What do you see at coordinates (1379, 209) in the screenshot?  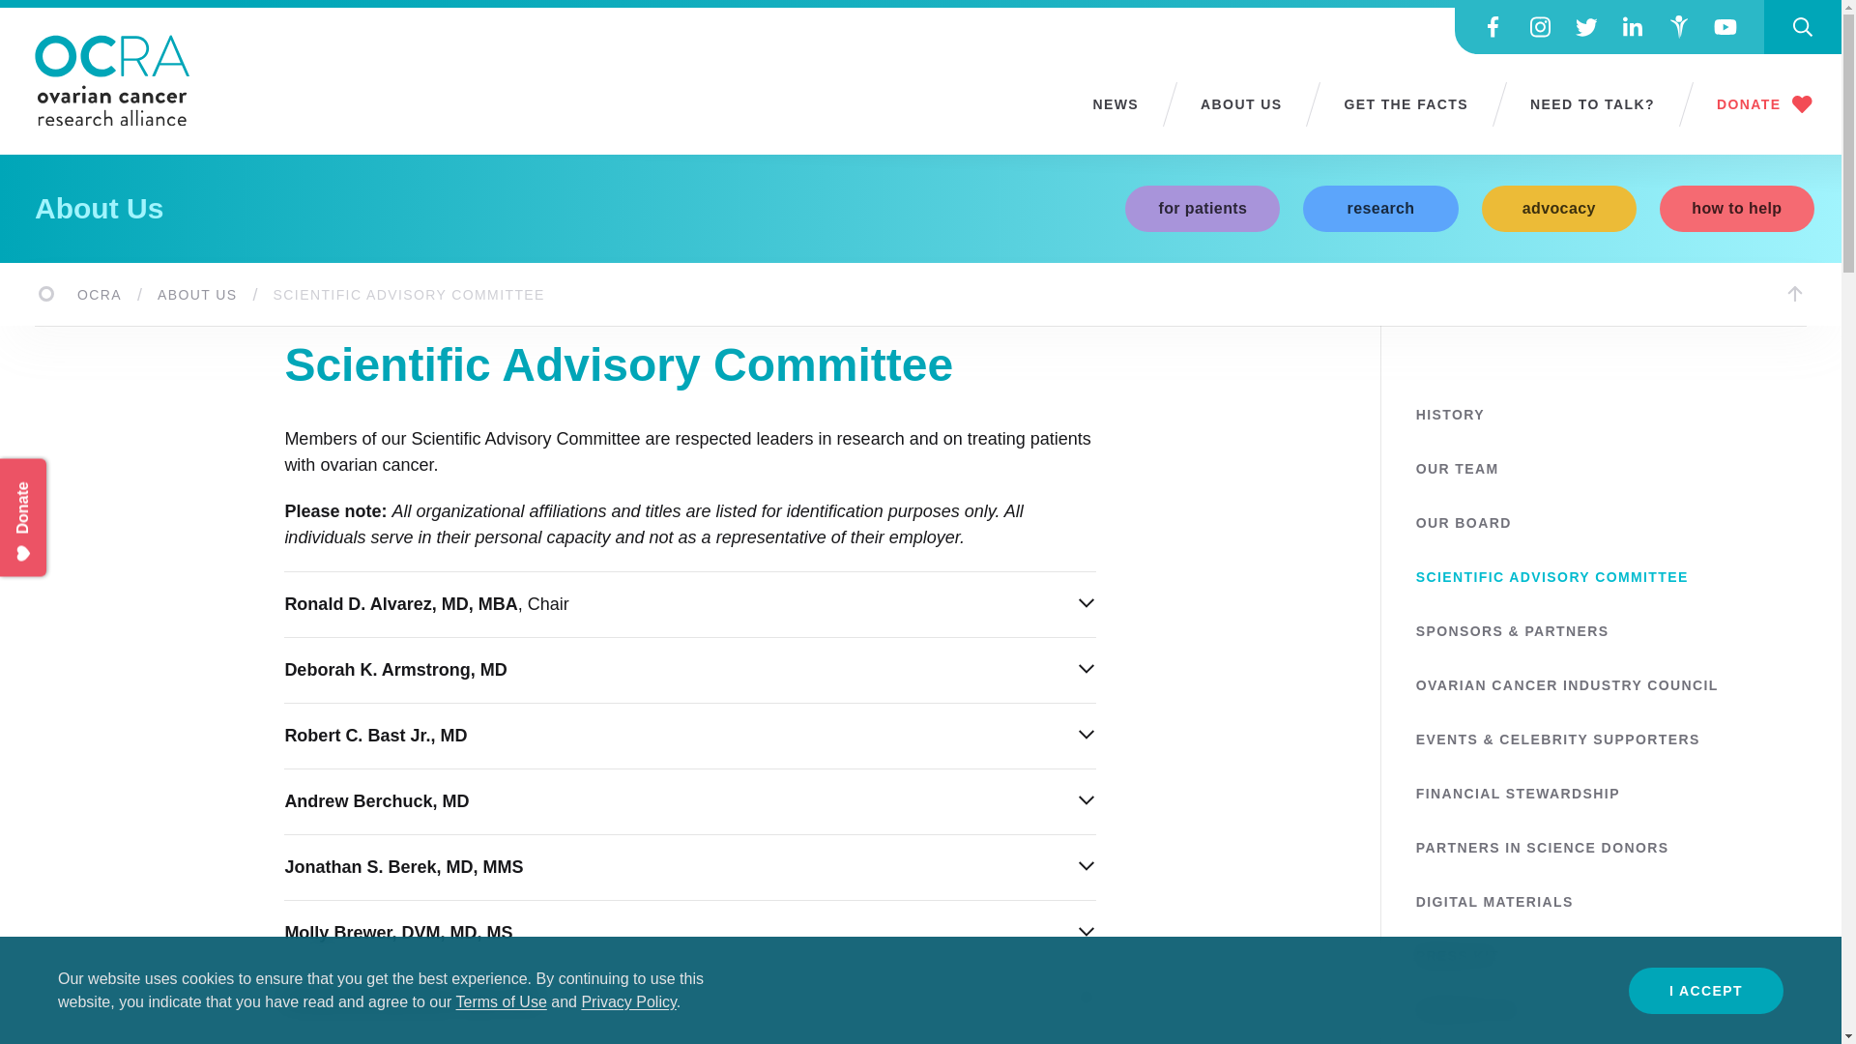 I see `research` at bounding box center [1379, 209].